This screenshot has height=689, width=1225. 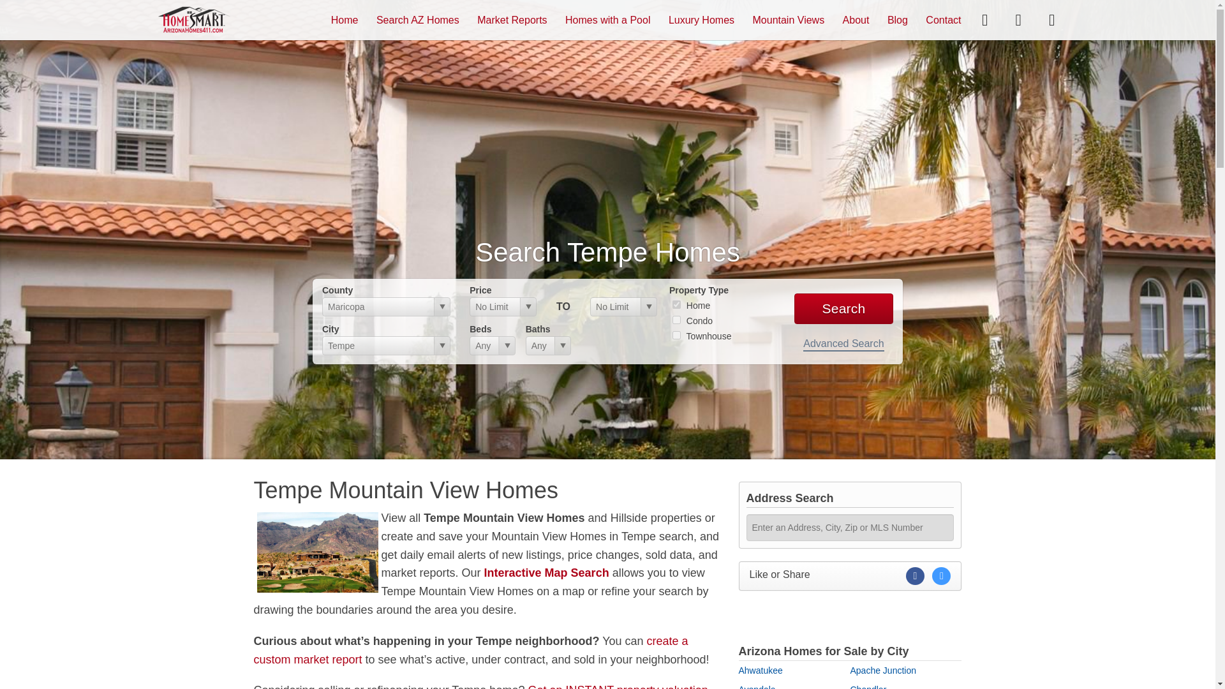 I want to click on Advanced Search, so click(x=843, y=344).